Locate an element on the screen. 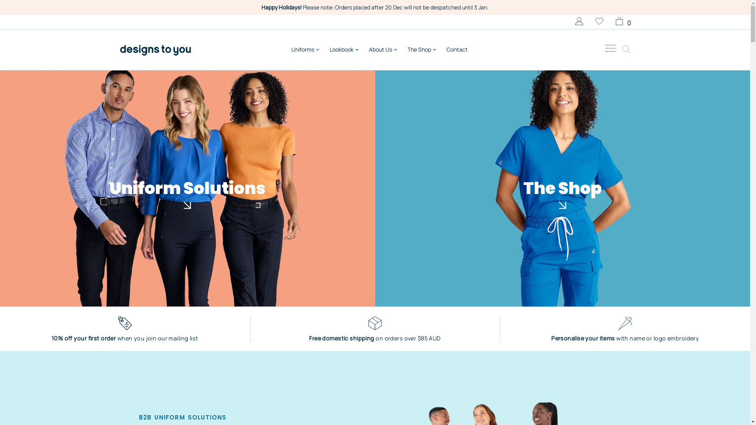 The height and width of the screenshot is (425, 756). Personalise your items with name or logo embroidery is located at coordinates (625, 329).